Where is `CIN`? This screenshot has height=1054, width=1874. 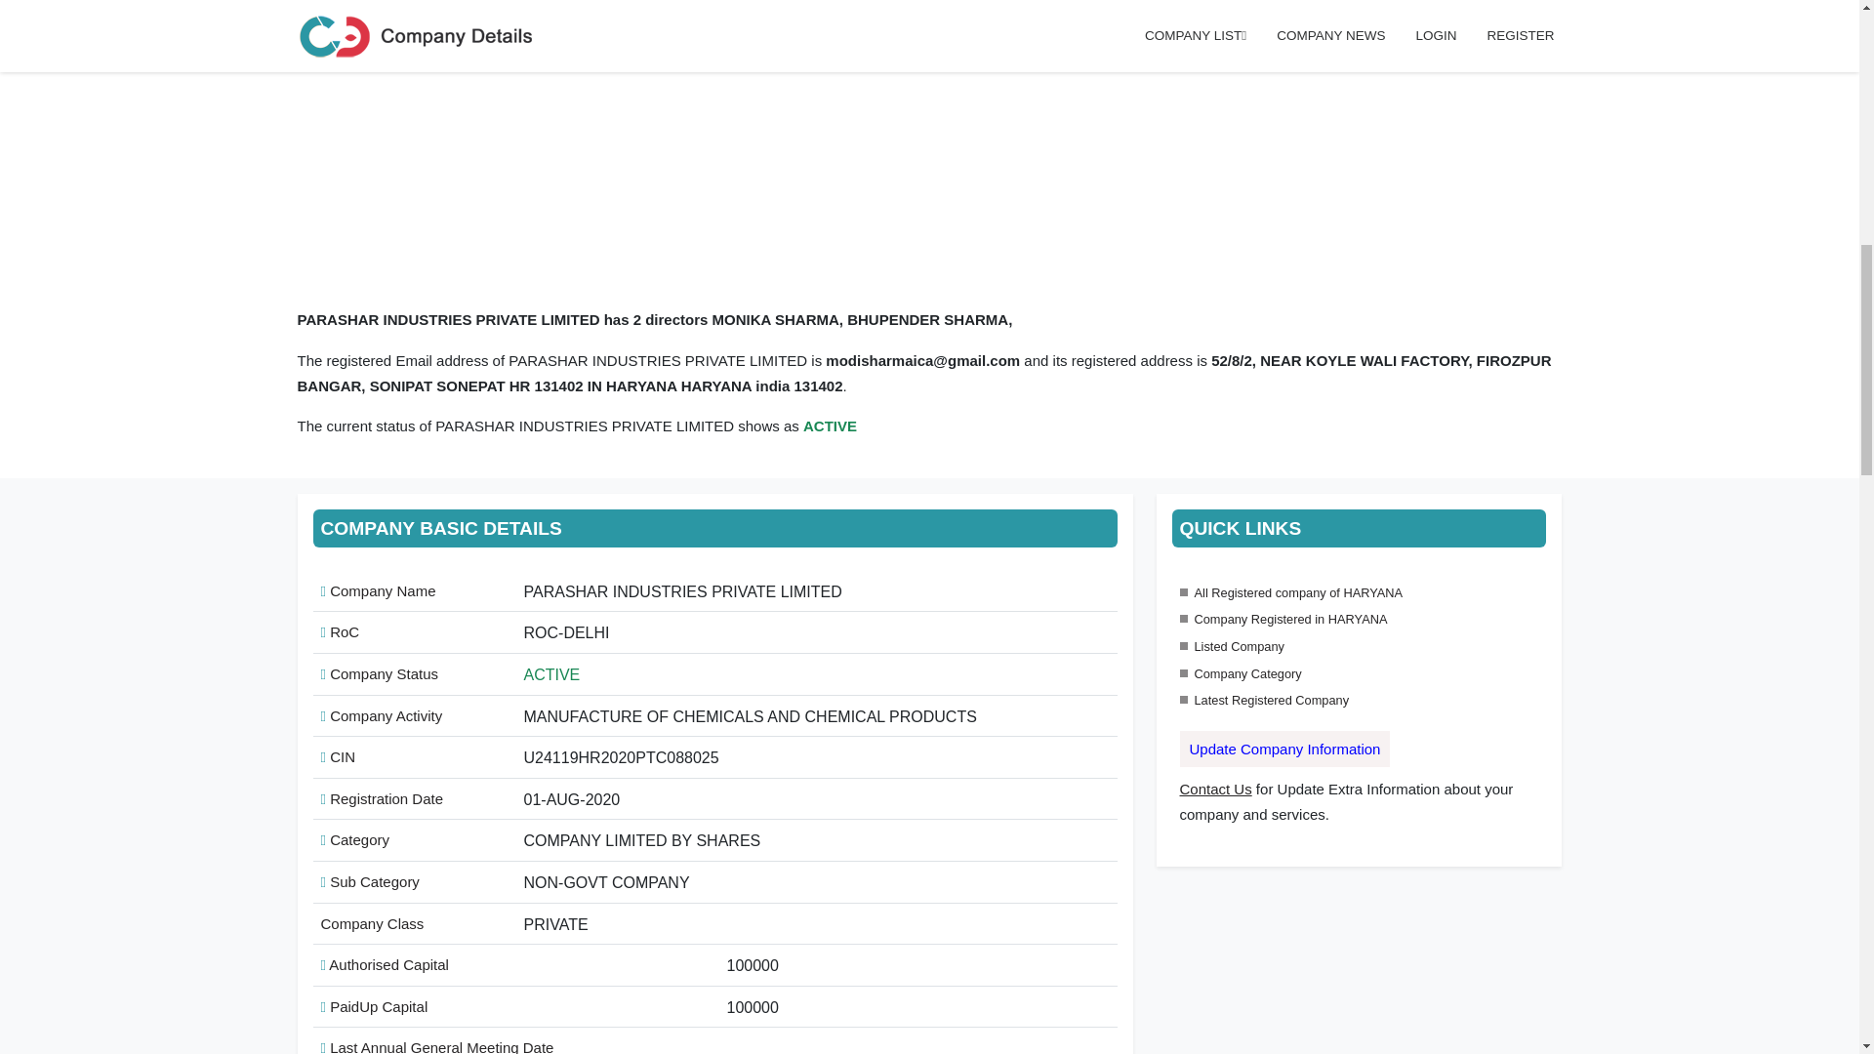
CIN is located at coordinates (337, 756).